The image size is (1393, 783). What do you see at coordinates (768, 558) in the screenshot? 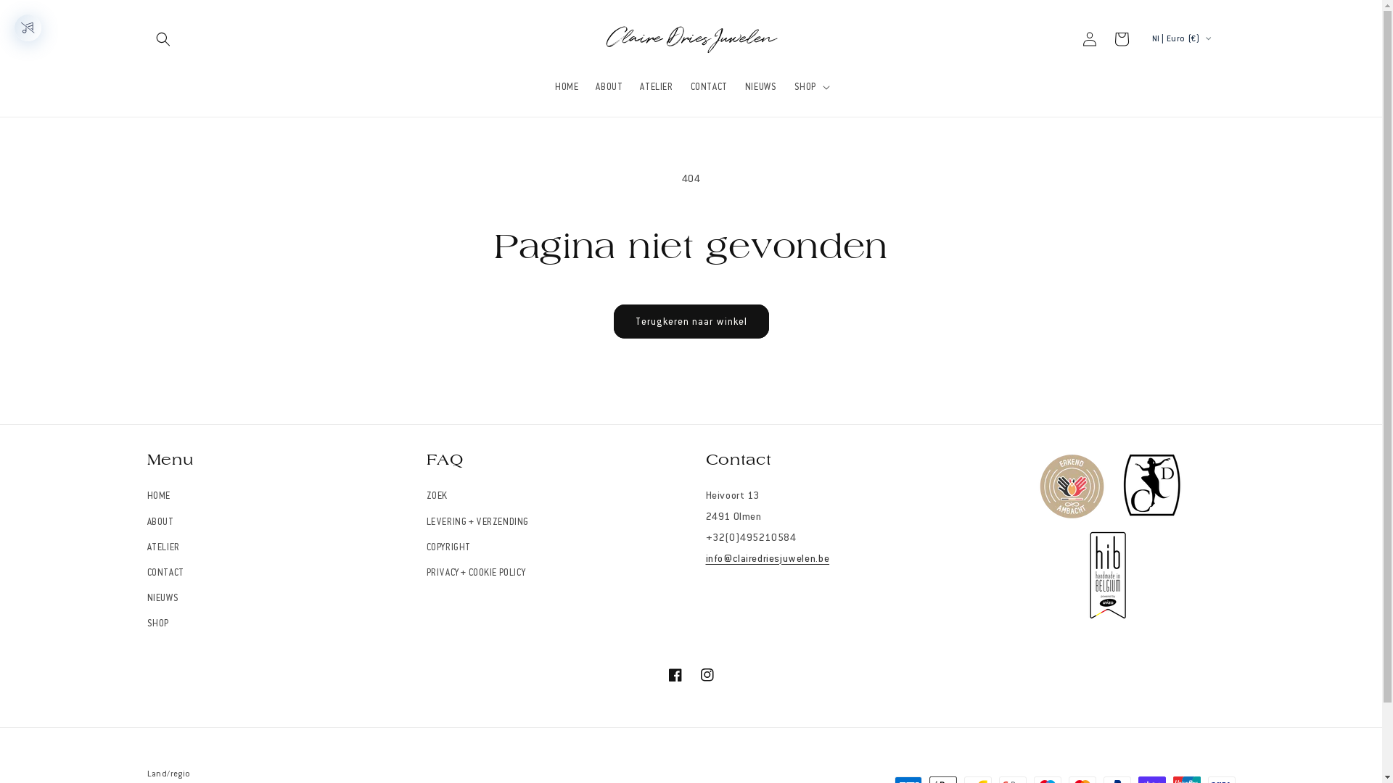
I see `info@clairedriesjuwelen.be` at bounding box center [768, 558].